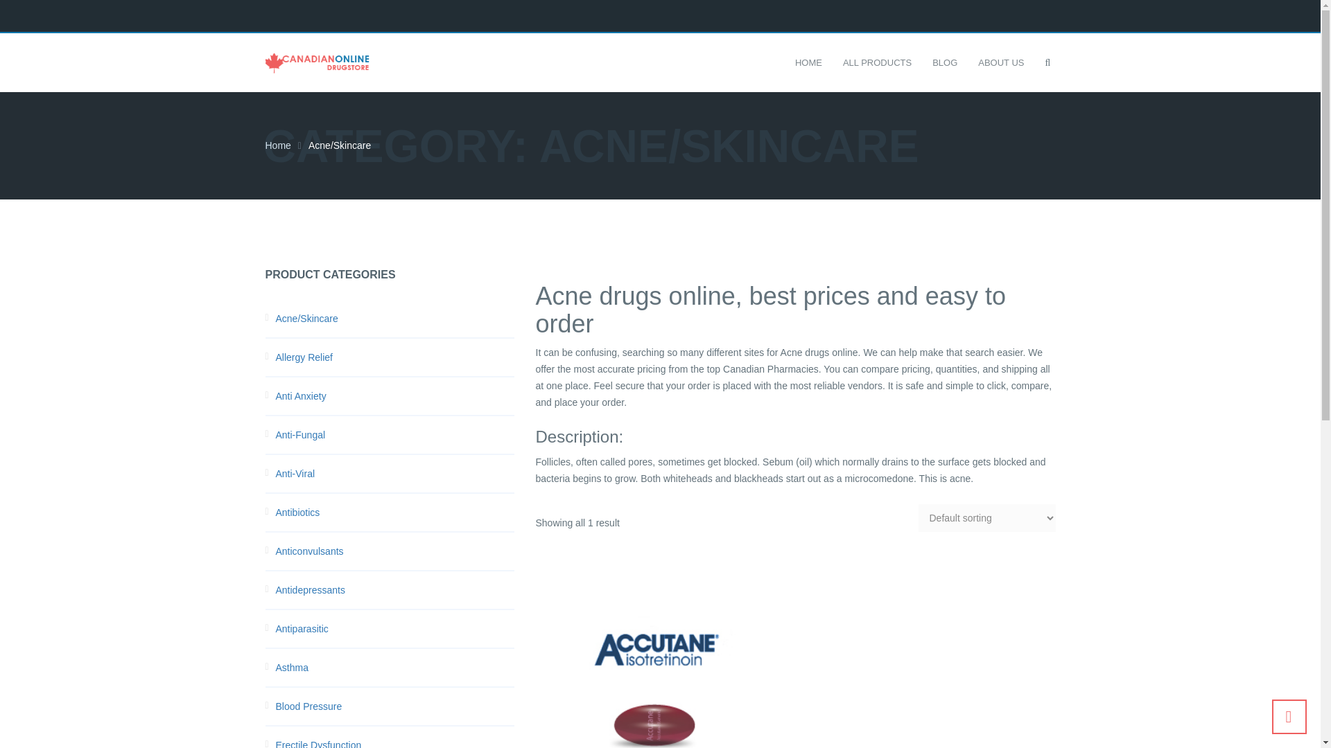 The height and width of the screenshot is (748, 1331). Describe the element at coordinates (395, 668) in the screenshot. I see `Asthma` at that location.